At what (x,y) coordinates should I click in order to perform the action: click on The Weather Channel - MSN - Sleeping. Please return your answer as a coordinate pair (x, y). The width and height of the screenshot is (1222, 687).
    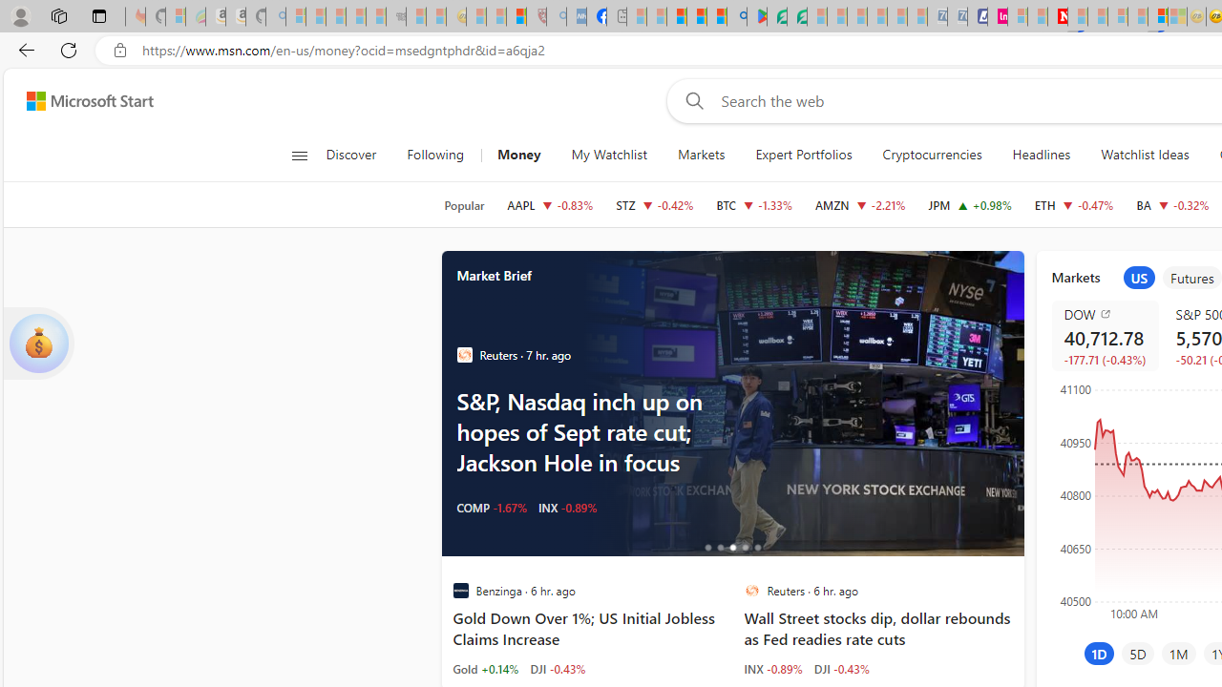
    Looking at the image, I should click on (336, 17).